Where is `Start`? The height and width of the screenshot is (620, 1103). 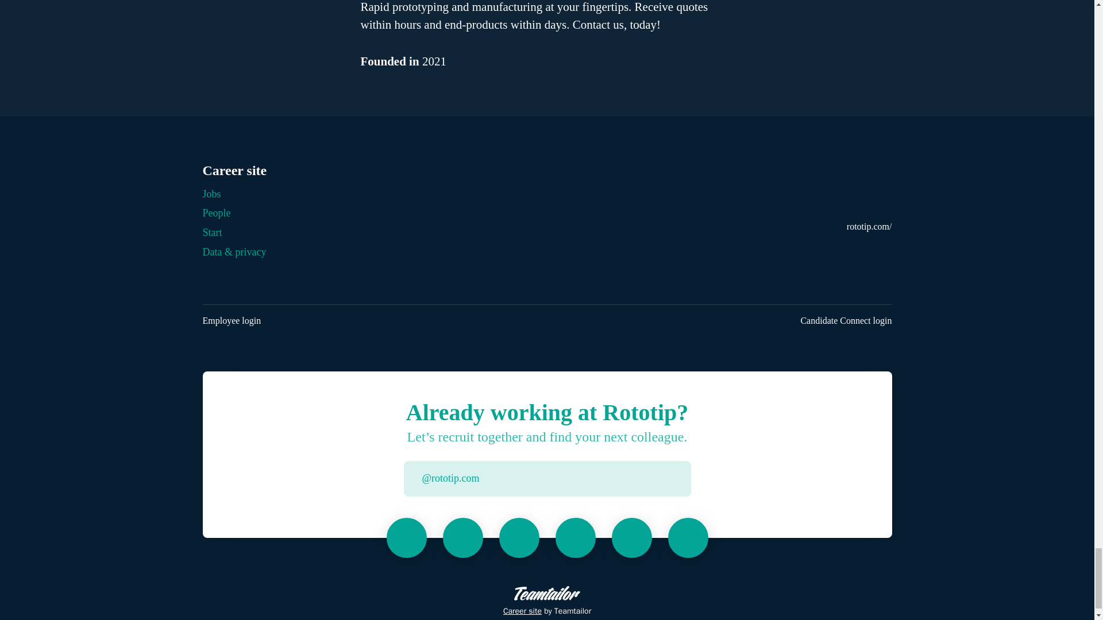 Start is located at coordinates (211, 232).